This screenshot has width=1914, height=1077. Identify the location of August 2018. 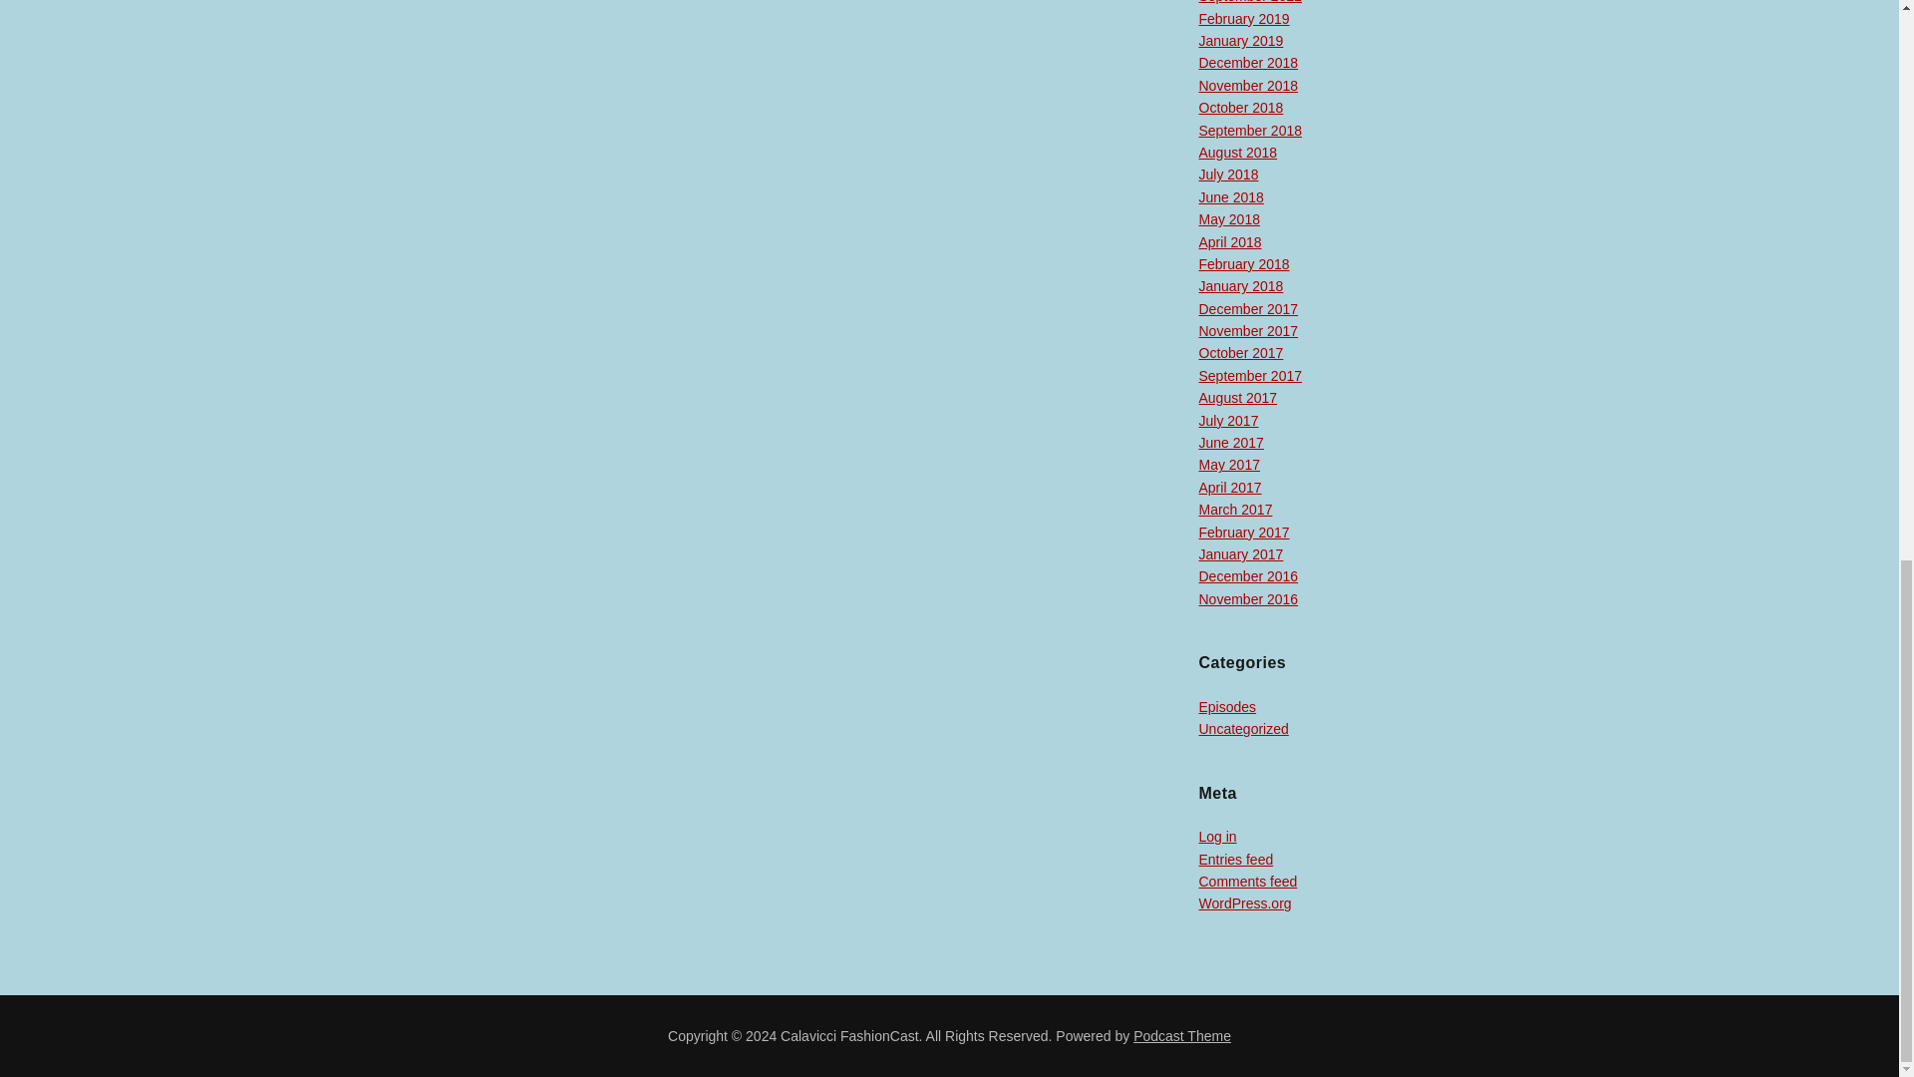
(1236, 152).